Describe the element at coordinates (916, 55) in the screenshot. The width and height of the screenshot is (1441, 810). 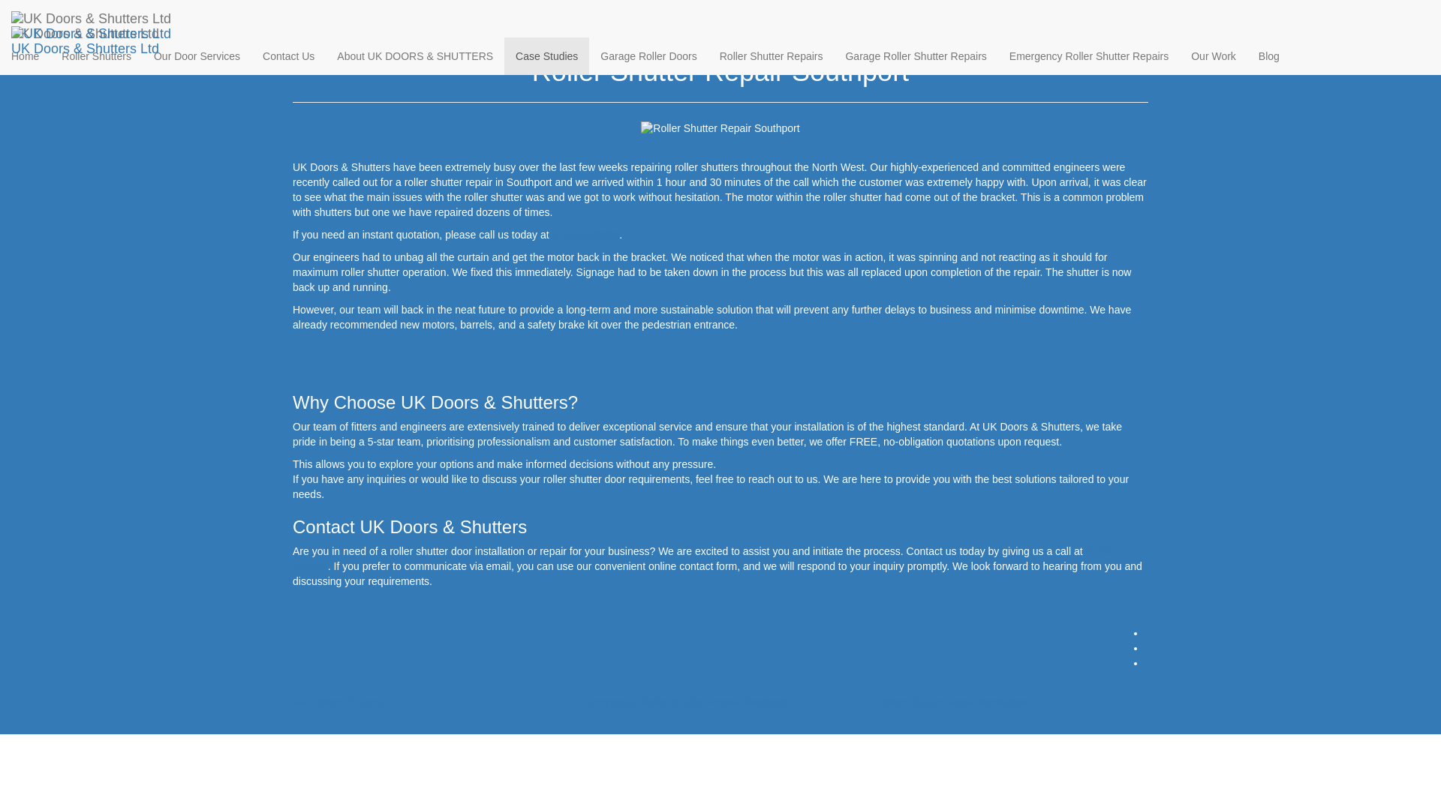
I see `Garage Roller Shutter Repairs` at that location.